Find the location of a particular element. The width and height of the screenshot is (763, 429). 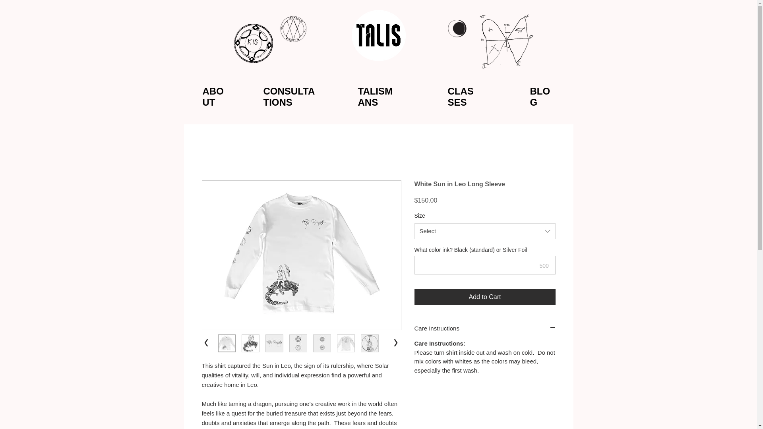

Add to Cart is located at coordinates (485, 297).